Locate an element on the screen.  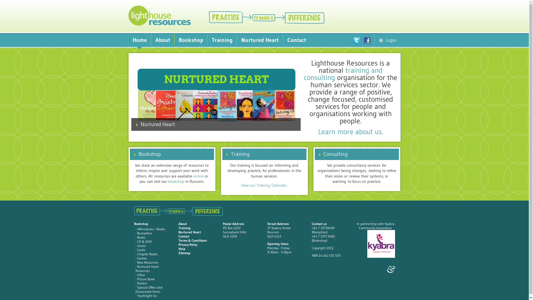
Nurtured Heart is located at coordinates (260, 40).